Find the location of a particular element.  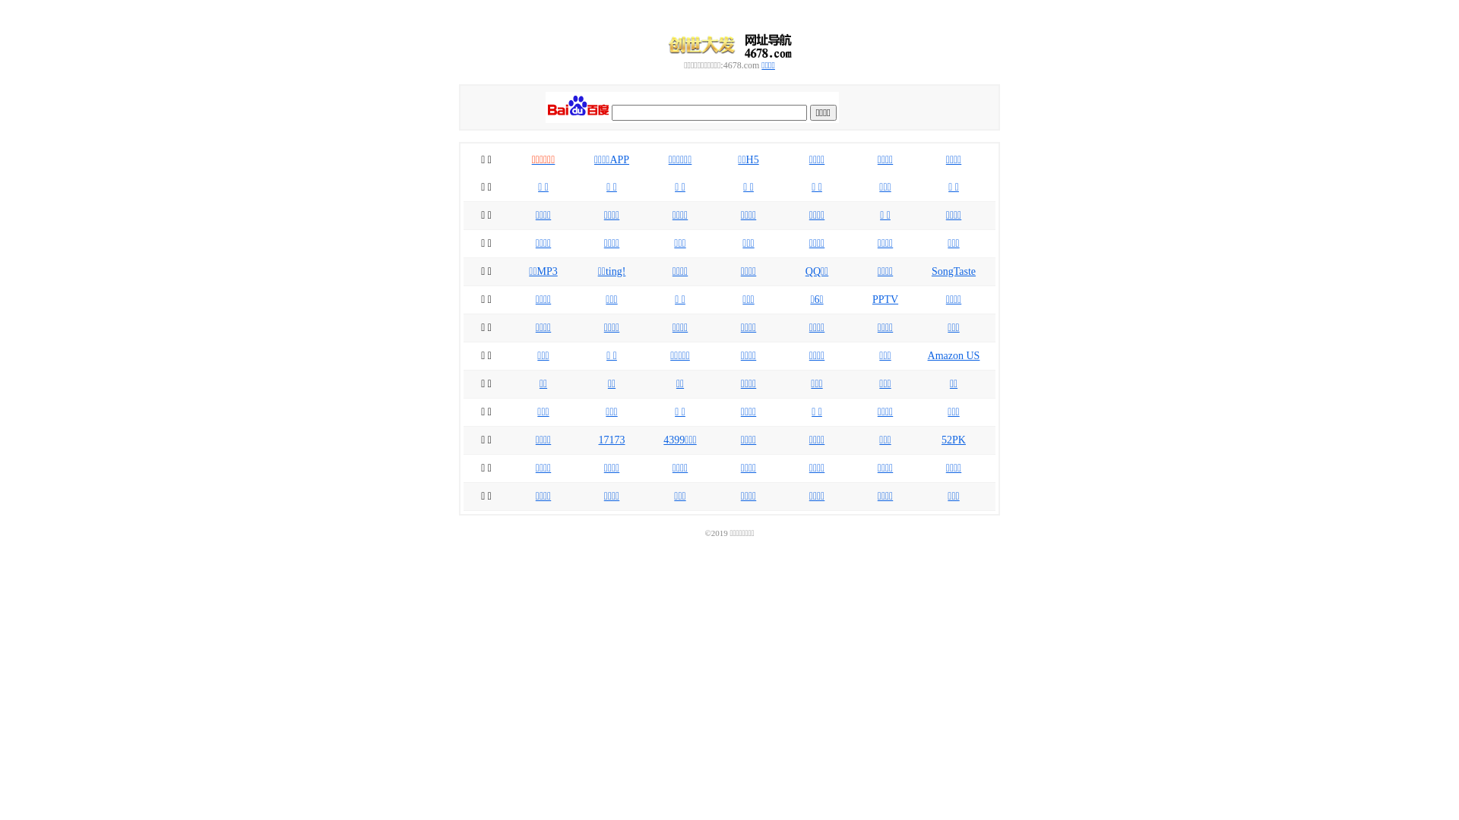

52PK is located at coordinates (954, 440).